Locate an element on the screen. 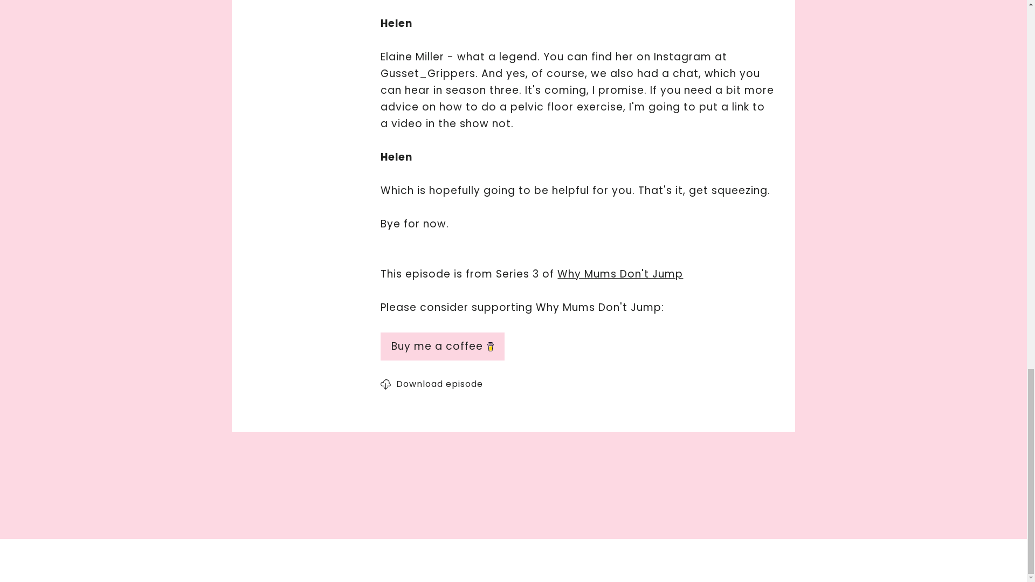  Download episode is located at coordinates (442, 384).